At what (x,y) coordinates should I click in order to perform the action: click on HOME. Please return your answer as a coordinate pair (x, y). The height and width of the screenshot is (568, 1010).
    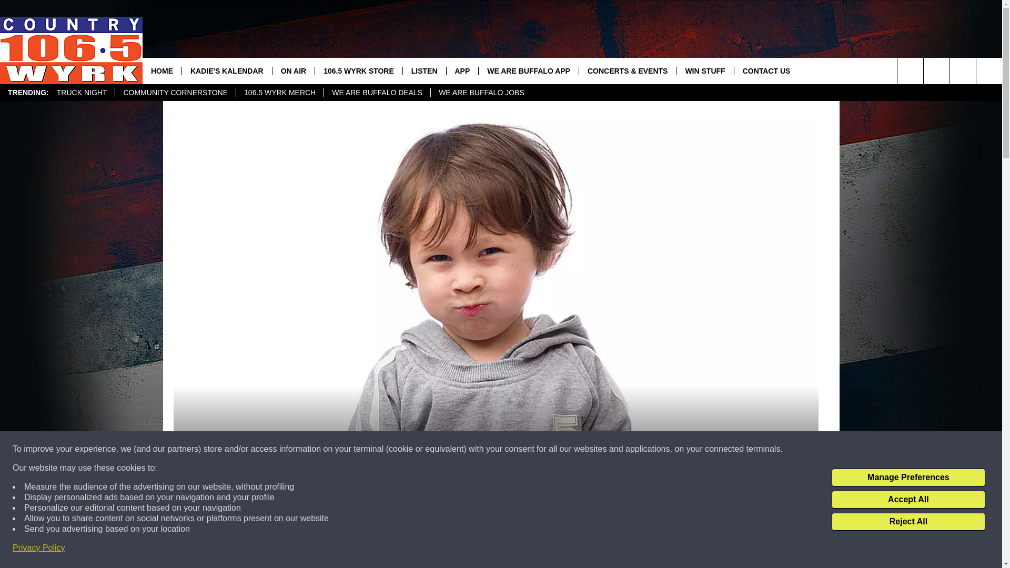
    Looking at the image, I should click on (162, 70).